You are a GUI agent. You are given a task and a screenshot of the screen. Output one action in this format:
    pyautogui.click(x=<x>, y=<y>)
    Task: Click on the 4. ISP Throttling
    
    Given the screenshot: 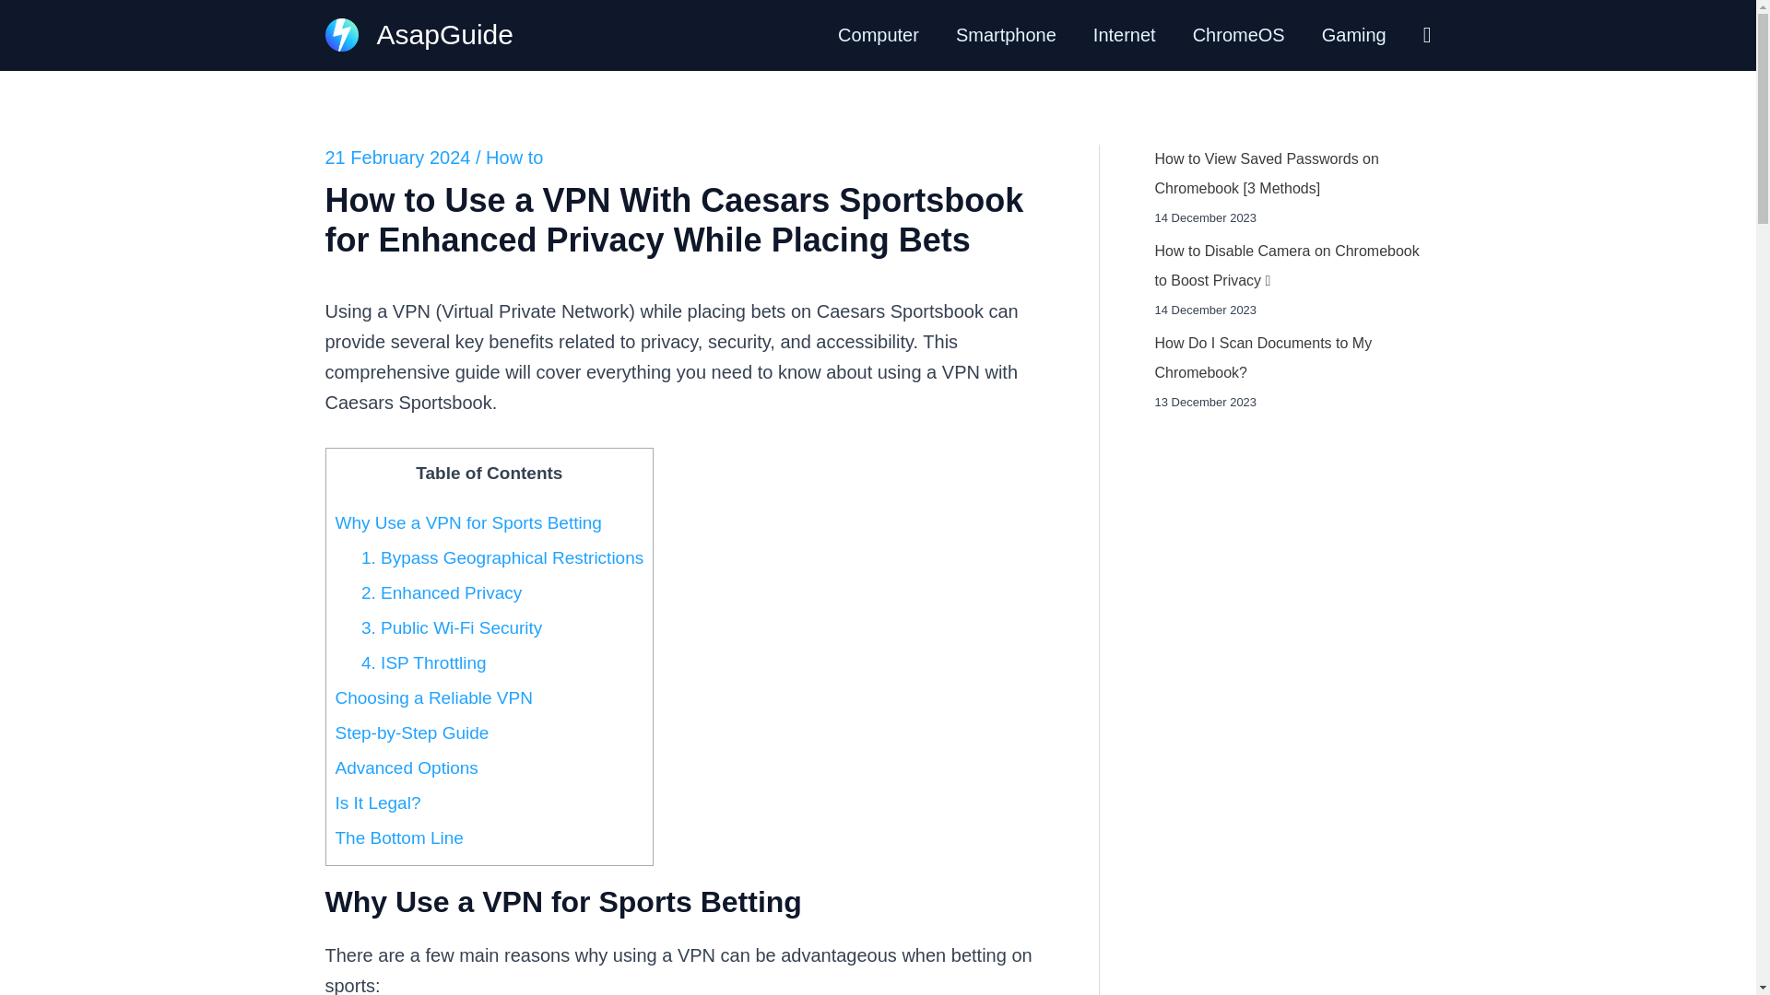 What is the action you would take?
    pyautogui.click(x=424, y=662)
    